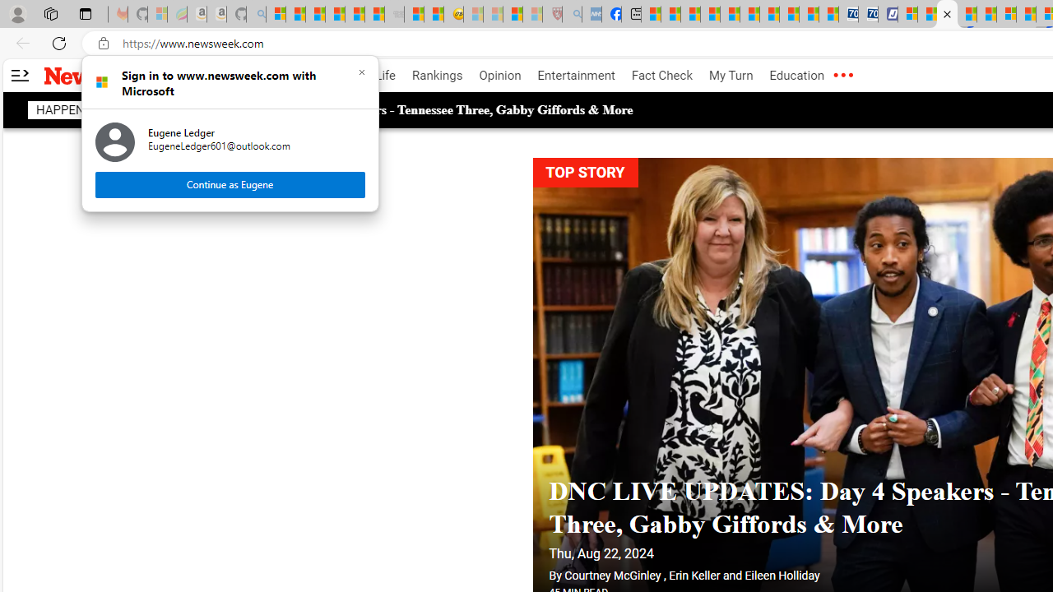 Image resolution: width=1053 pixels, height=592 pixels. What do you see at coordinates (948, 15) in the screenshot?
I see `Newsweek - News, Analysis, Politics, Business, Technology` at bounding box center [948, 15].